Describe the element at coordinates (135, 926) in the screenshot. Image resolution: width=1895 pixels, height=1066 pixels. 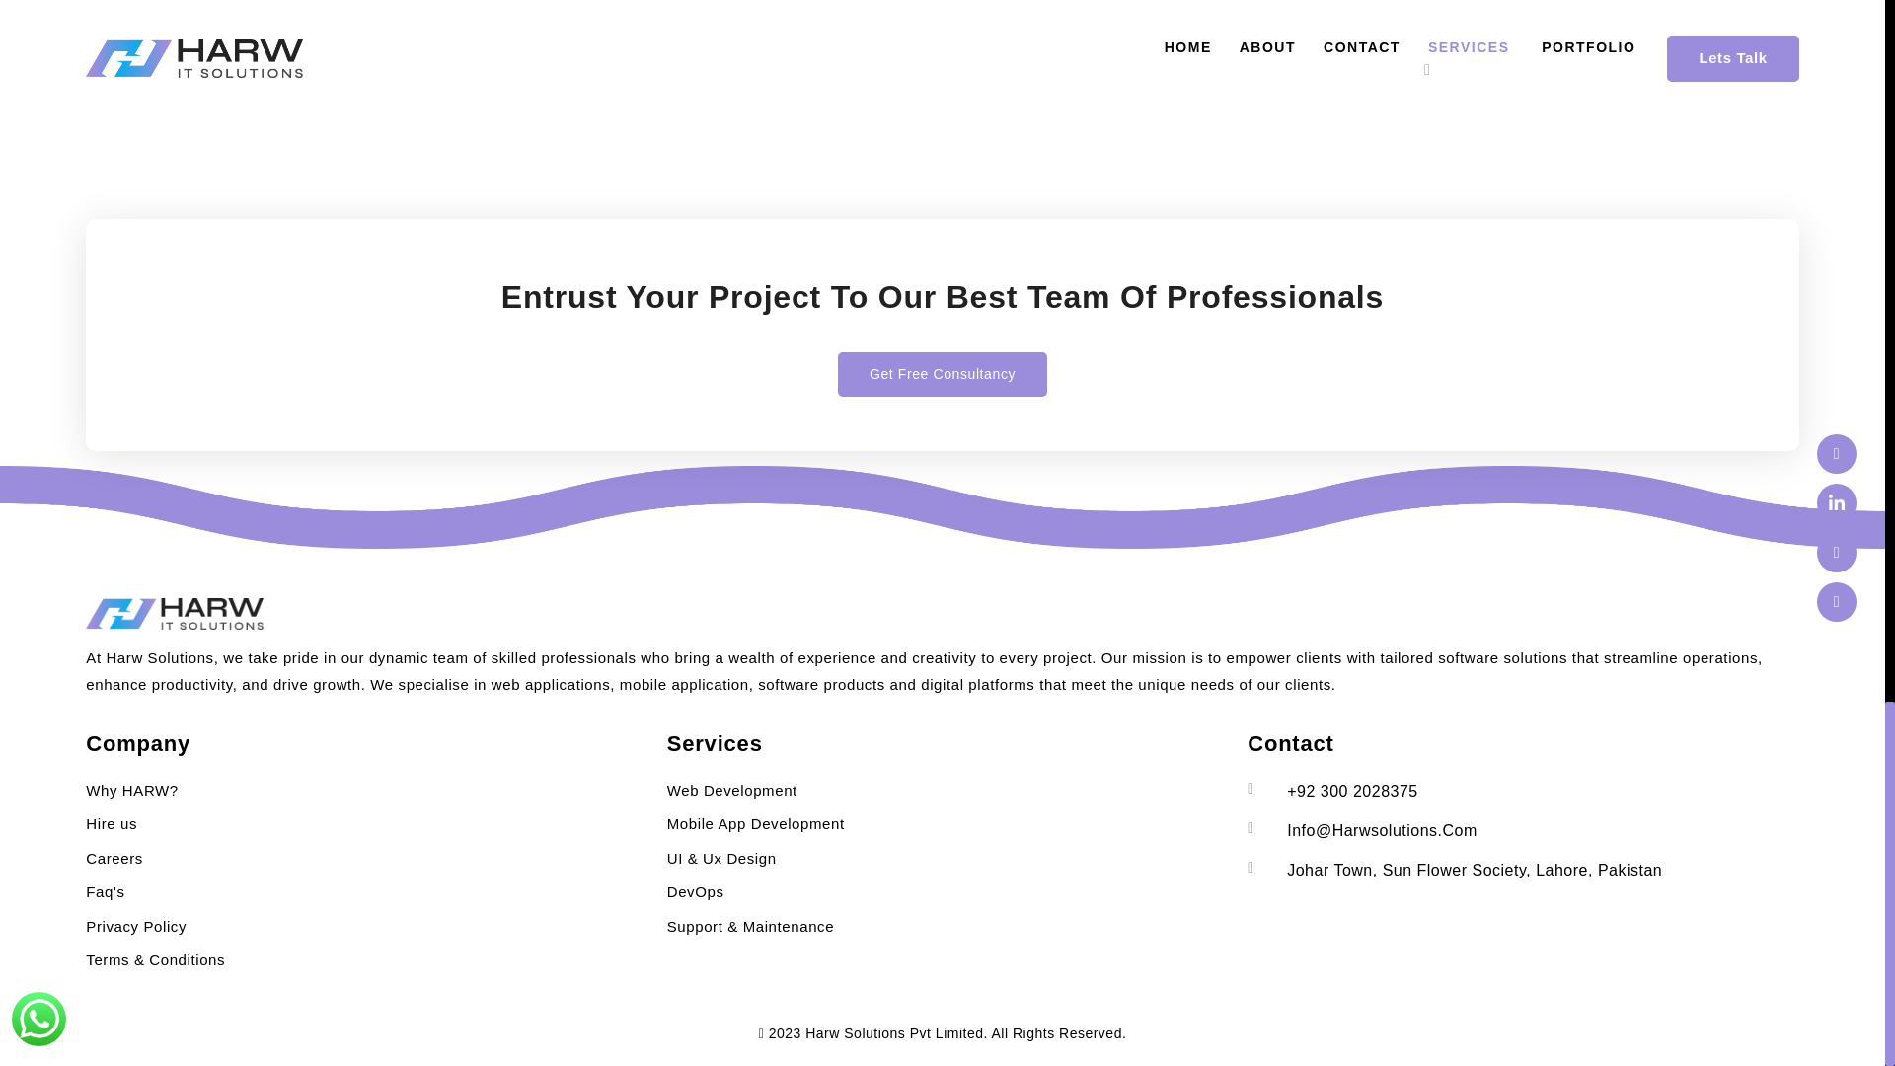
I see `Privacy Policy` at that location.